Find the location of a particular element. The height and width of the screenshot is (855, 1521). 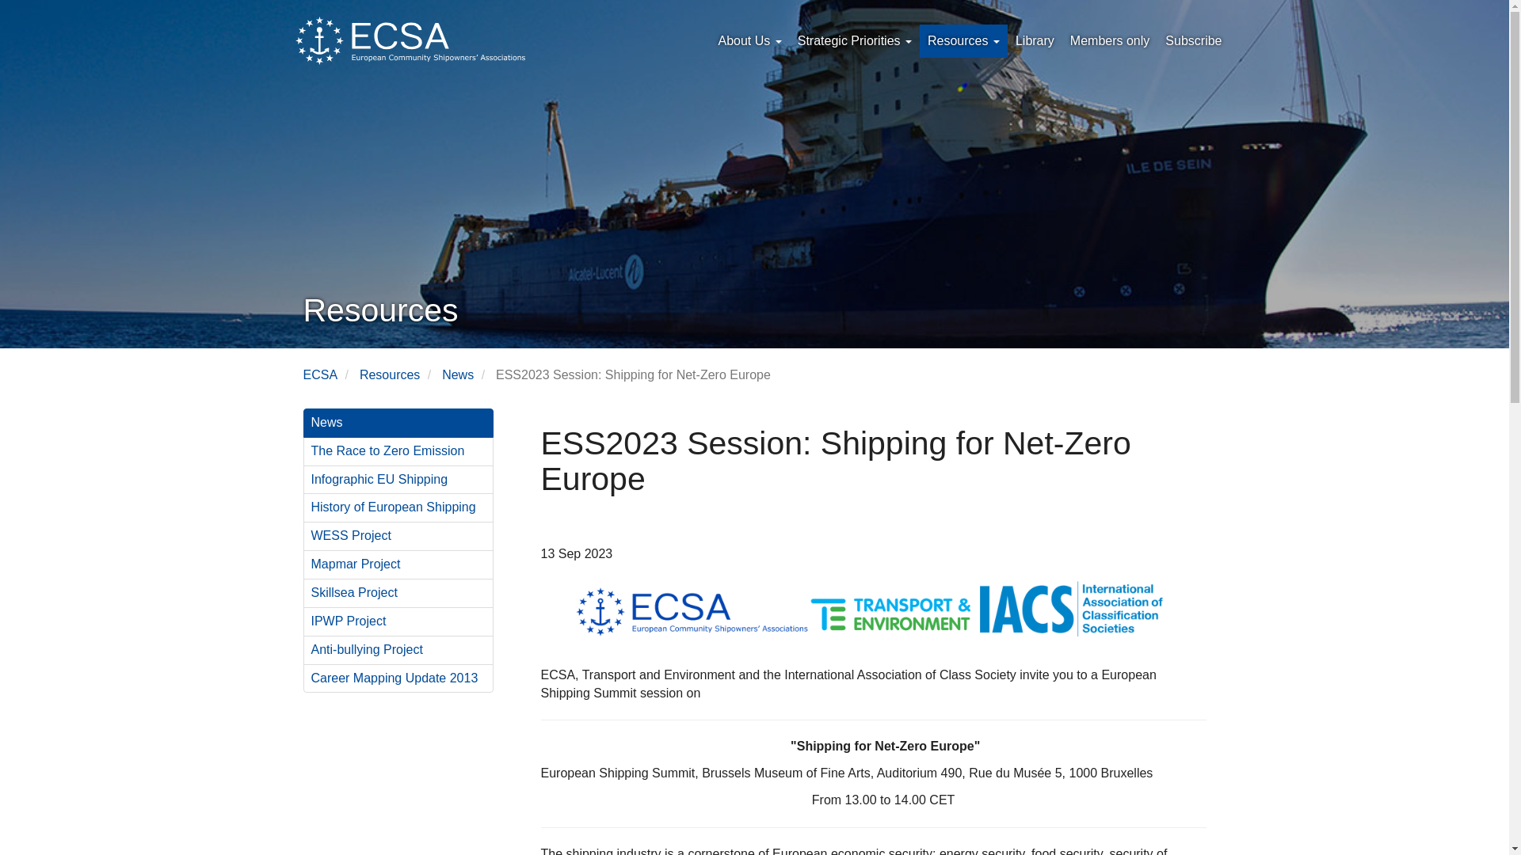

The Race to Zero Emission is located at coordinates (398, 451).